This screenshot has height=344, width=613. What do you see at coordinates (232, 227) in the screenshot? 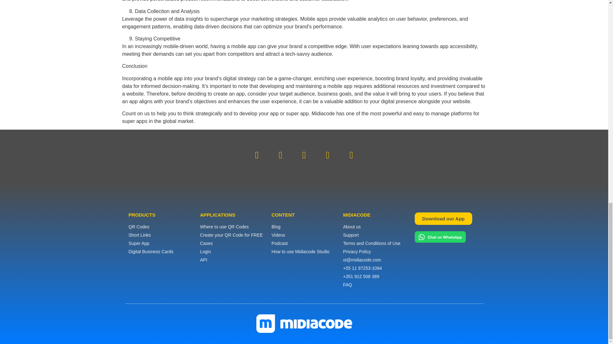
I see `Where to use QR Codes` at bounding box center [232, 227].